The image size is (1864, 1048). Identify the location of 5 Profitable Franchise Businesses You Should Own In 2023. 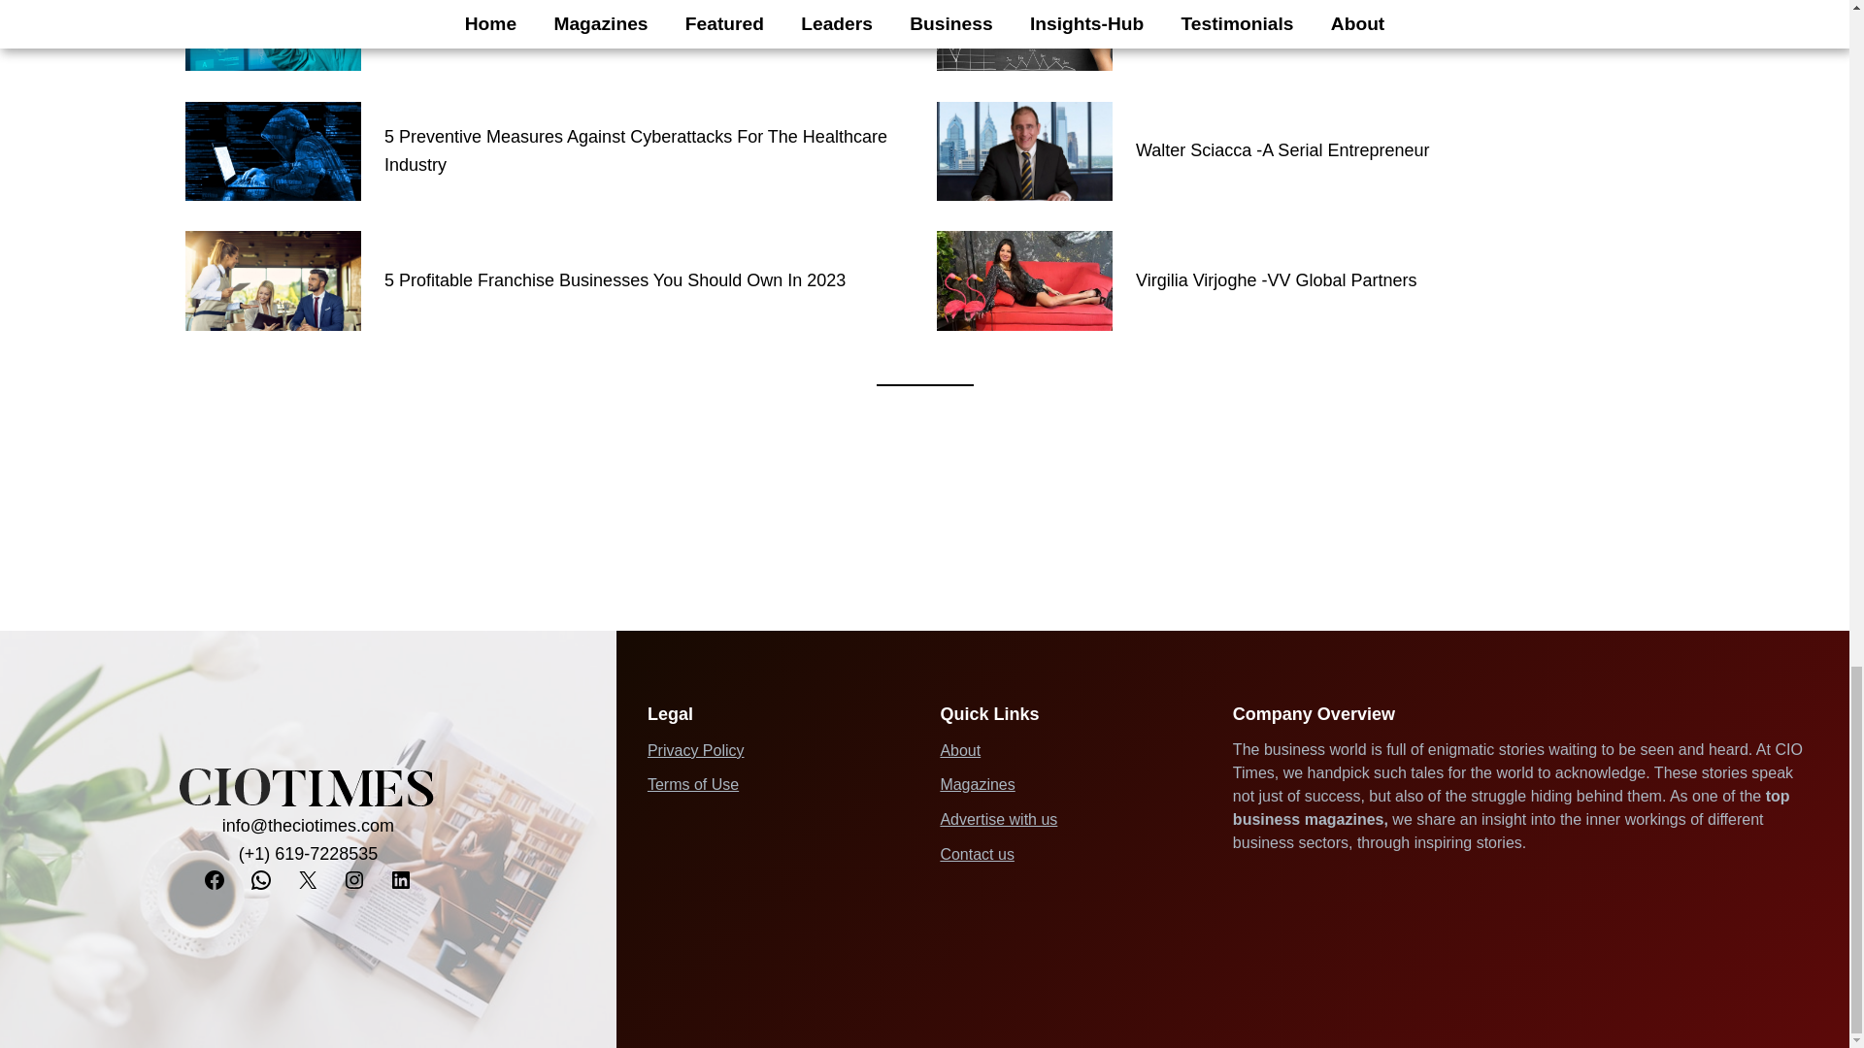
(615, 280).